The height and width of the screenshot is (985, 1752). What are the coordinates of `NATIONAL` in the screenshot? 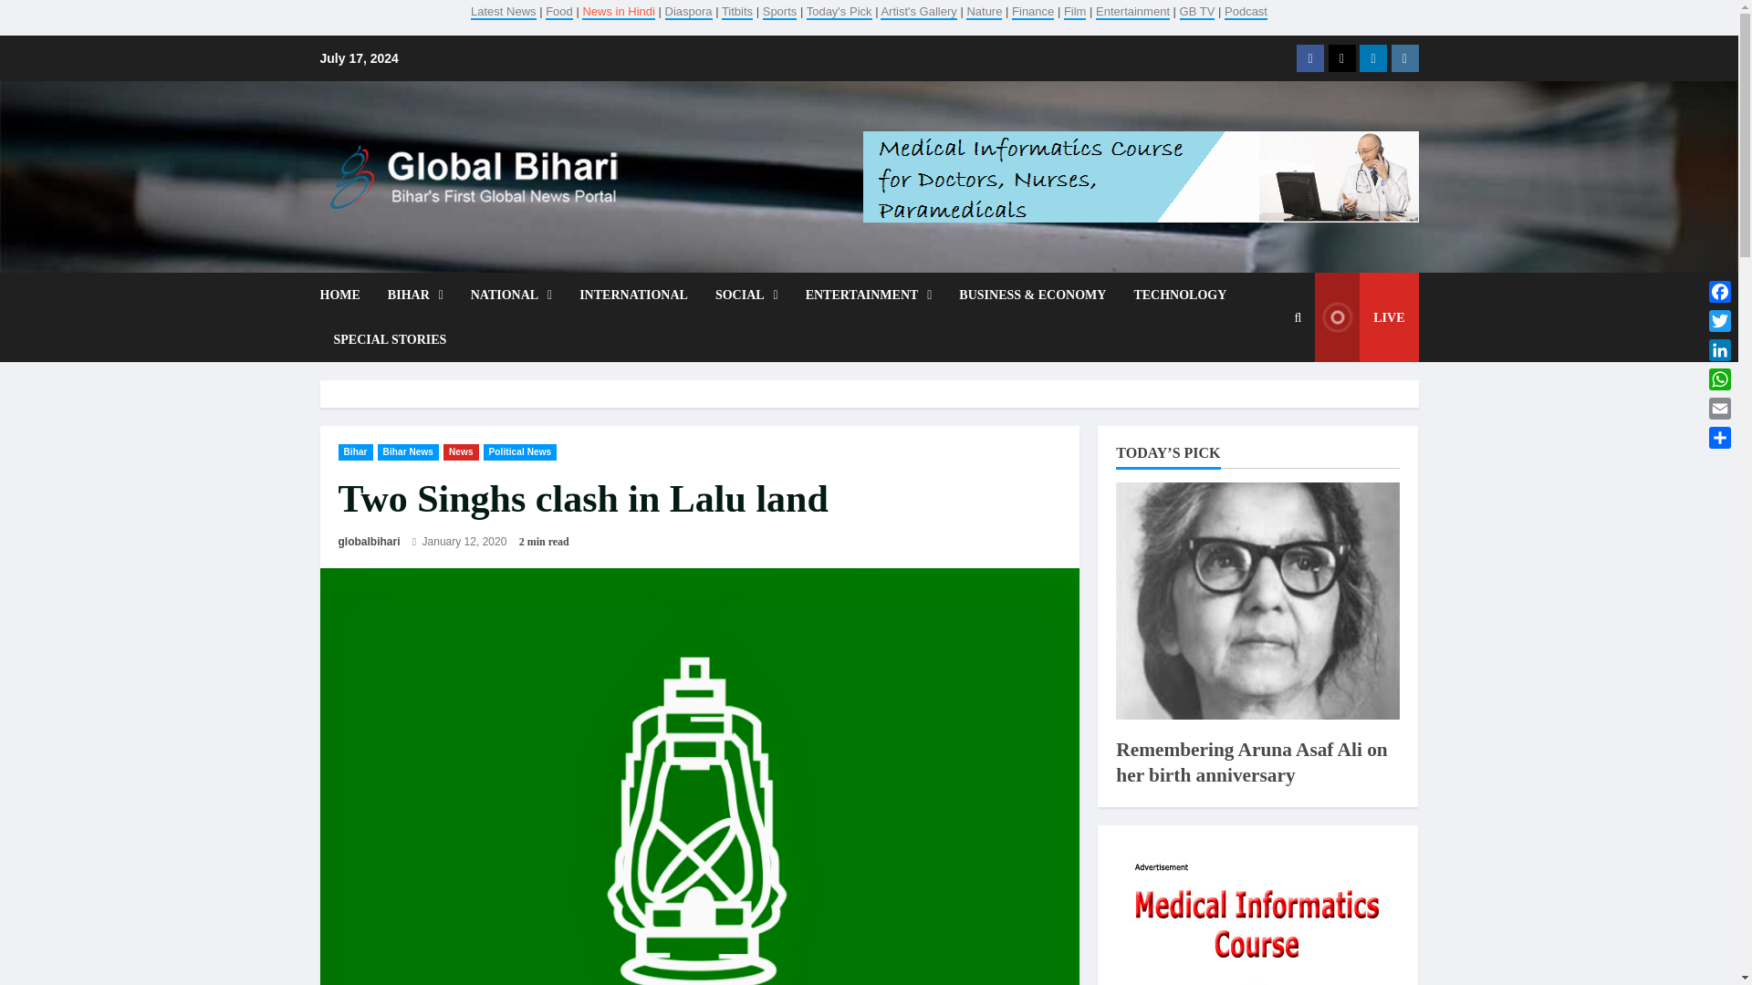 It's located at (511, 295).